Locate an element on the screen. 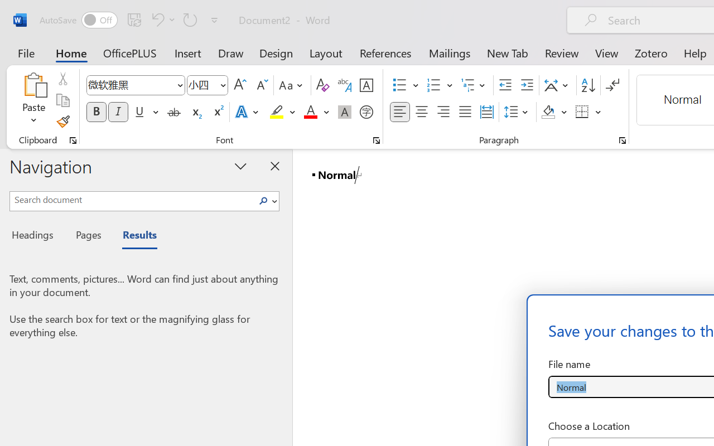 This screenshot has width=714, height=446. Line and Paragraph Spacing is located at coordinates (518, 112).